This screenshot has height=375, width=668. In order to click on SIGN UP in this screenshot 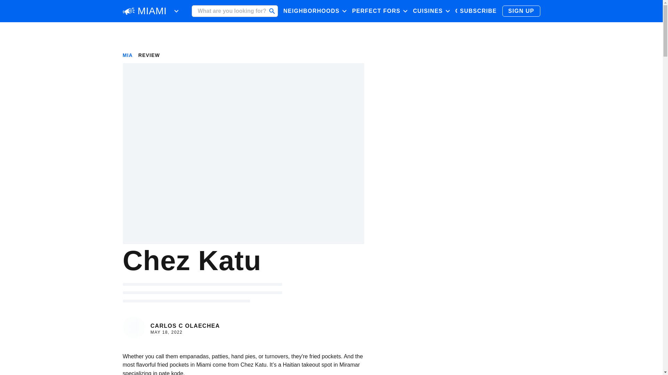, I will do `click(521, 11)`.